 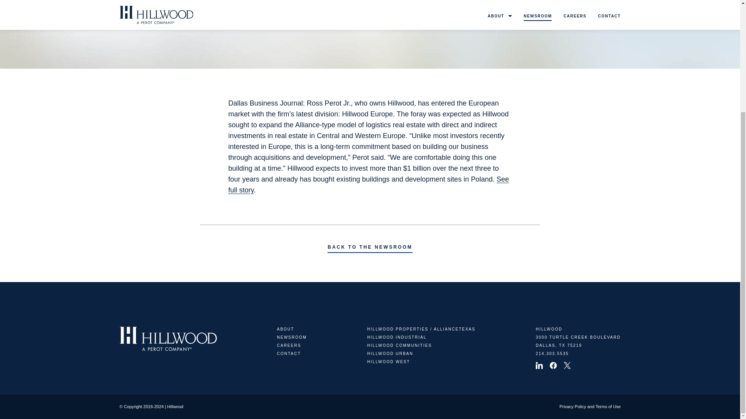 What do you see at coordinates (368, 185) in the screenshot?
I see `See full story` at bounding box center [368, 185].